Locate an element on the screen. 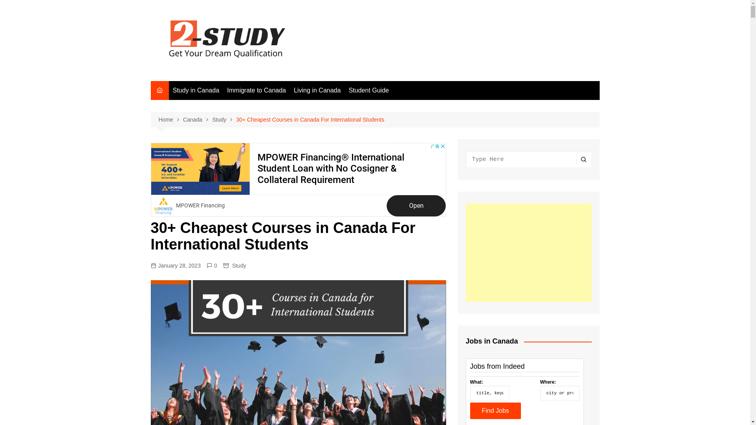  Living in Canada is located at coordinates (317, 91).